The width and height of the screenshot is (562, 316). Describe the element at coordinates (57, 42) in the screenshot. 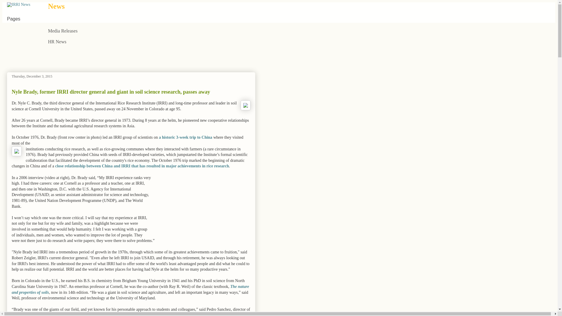

I see `HR News` at that location.